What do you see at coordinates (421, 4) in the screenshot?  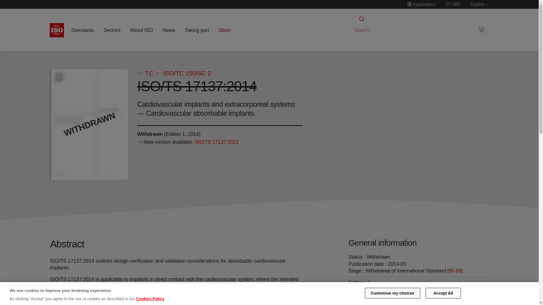 I see `ISO's applications portal` at bounding box center [421, 4].